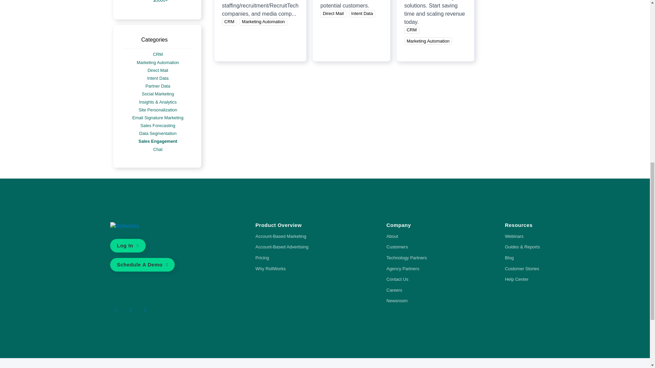 The height and width of the screenshot is (368, 655). Describe the element at coordinates (131, 309) in the screenshot. I see `Facebook` at that location.